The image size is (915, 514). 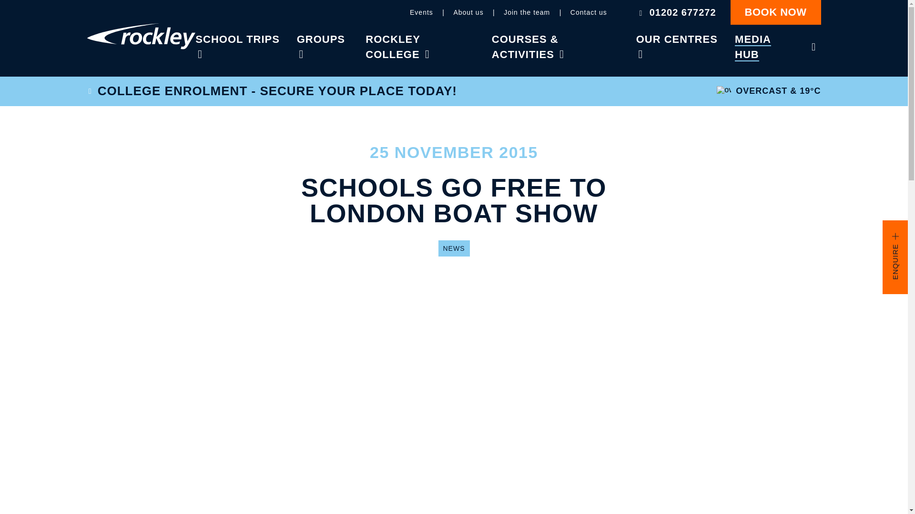 I want to click on Events, so click(x=421, y=15).